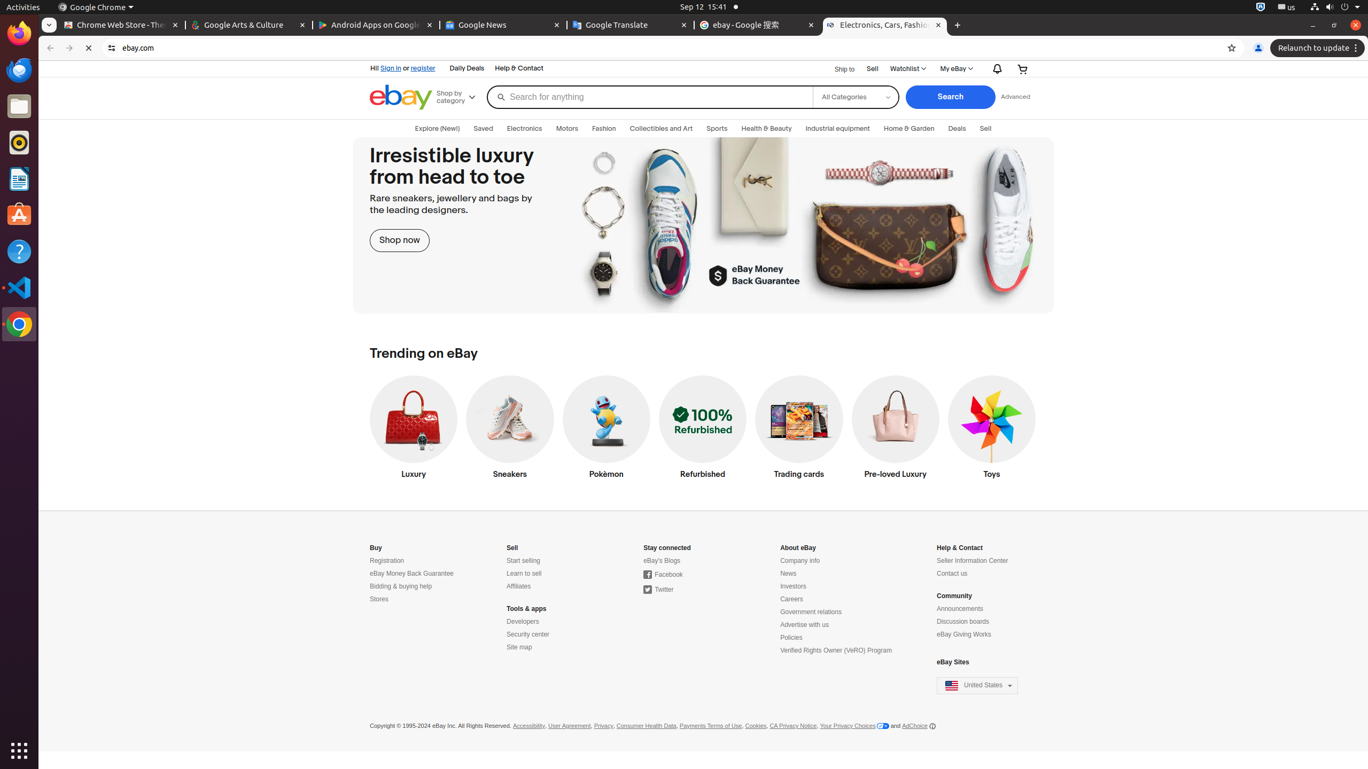  Describe the element at coordinates (789, 574) in the screenshot. I see `News` at that location.